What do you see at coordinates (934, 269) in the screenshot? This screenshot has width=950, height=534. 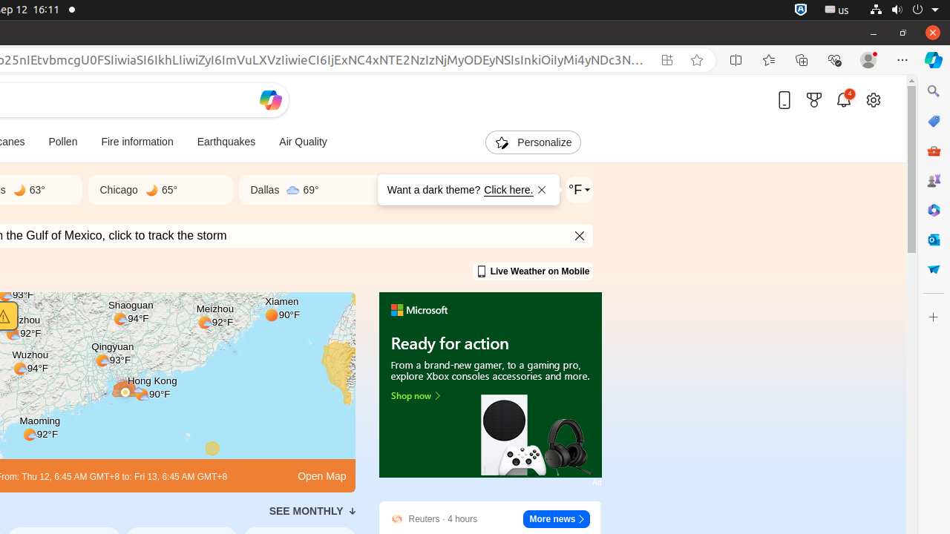 I see `Drop` at bounding box center [934, 269].